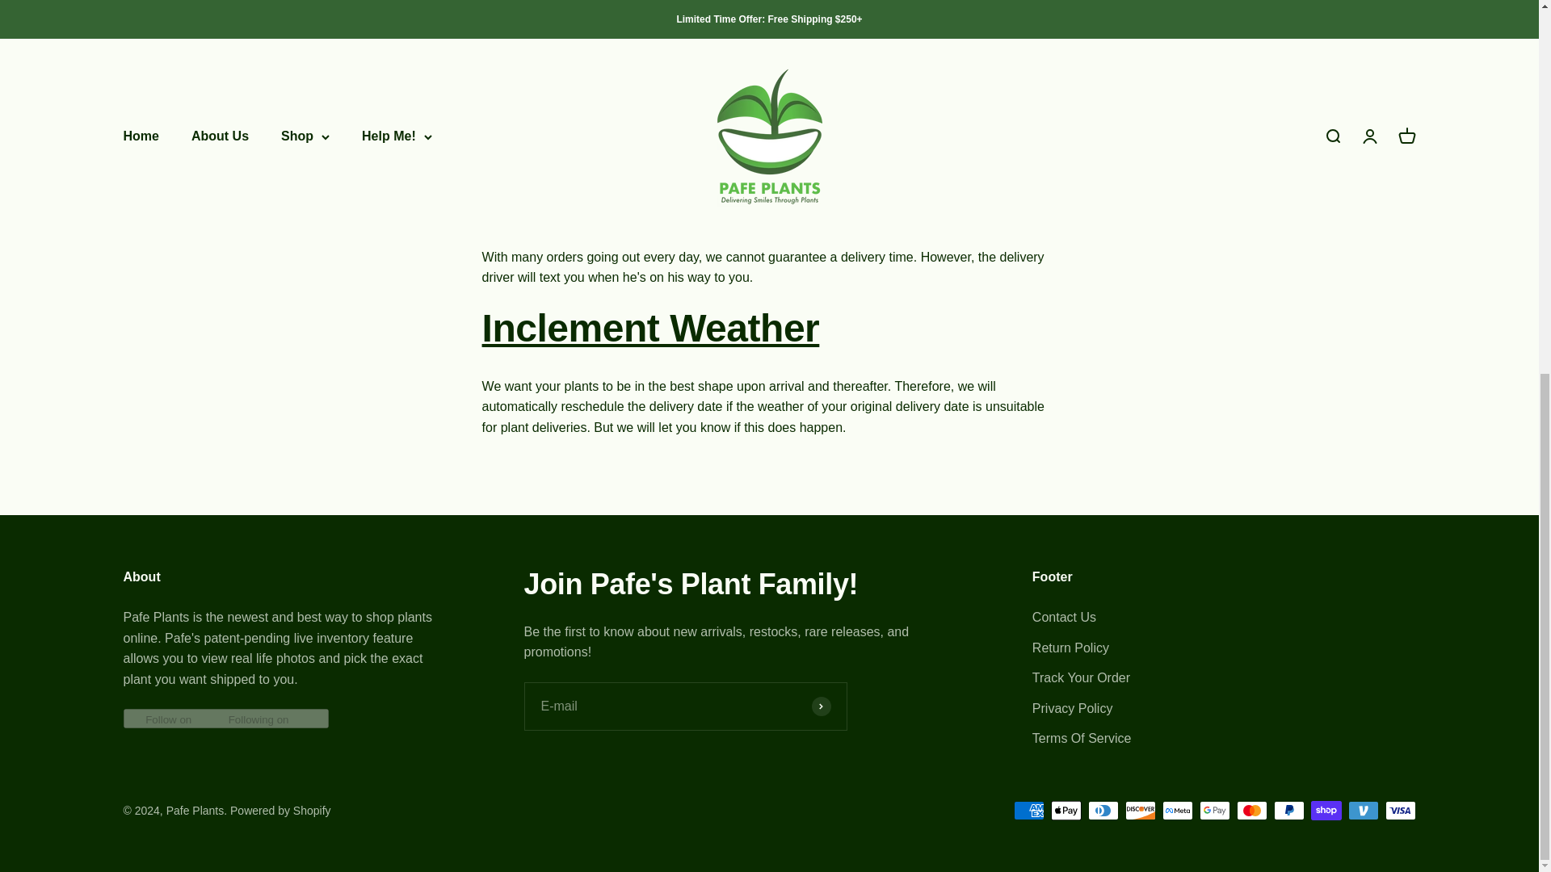 Image resolution: width=1551 pixels, height=872 pixels. I want to click on Contact Us, so click(1065, 617).